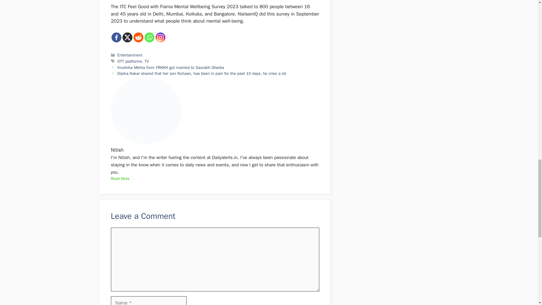 Image resolution: width=542 pixels, height=305 pixels. What do you see at coordinates (130, 61) in the screenshot?
I see `OTT platforms` at bounding box center [130, 61].